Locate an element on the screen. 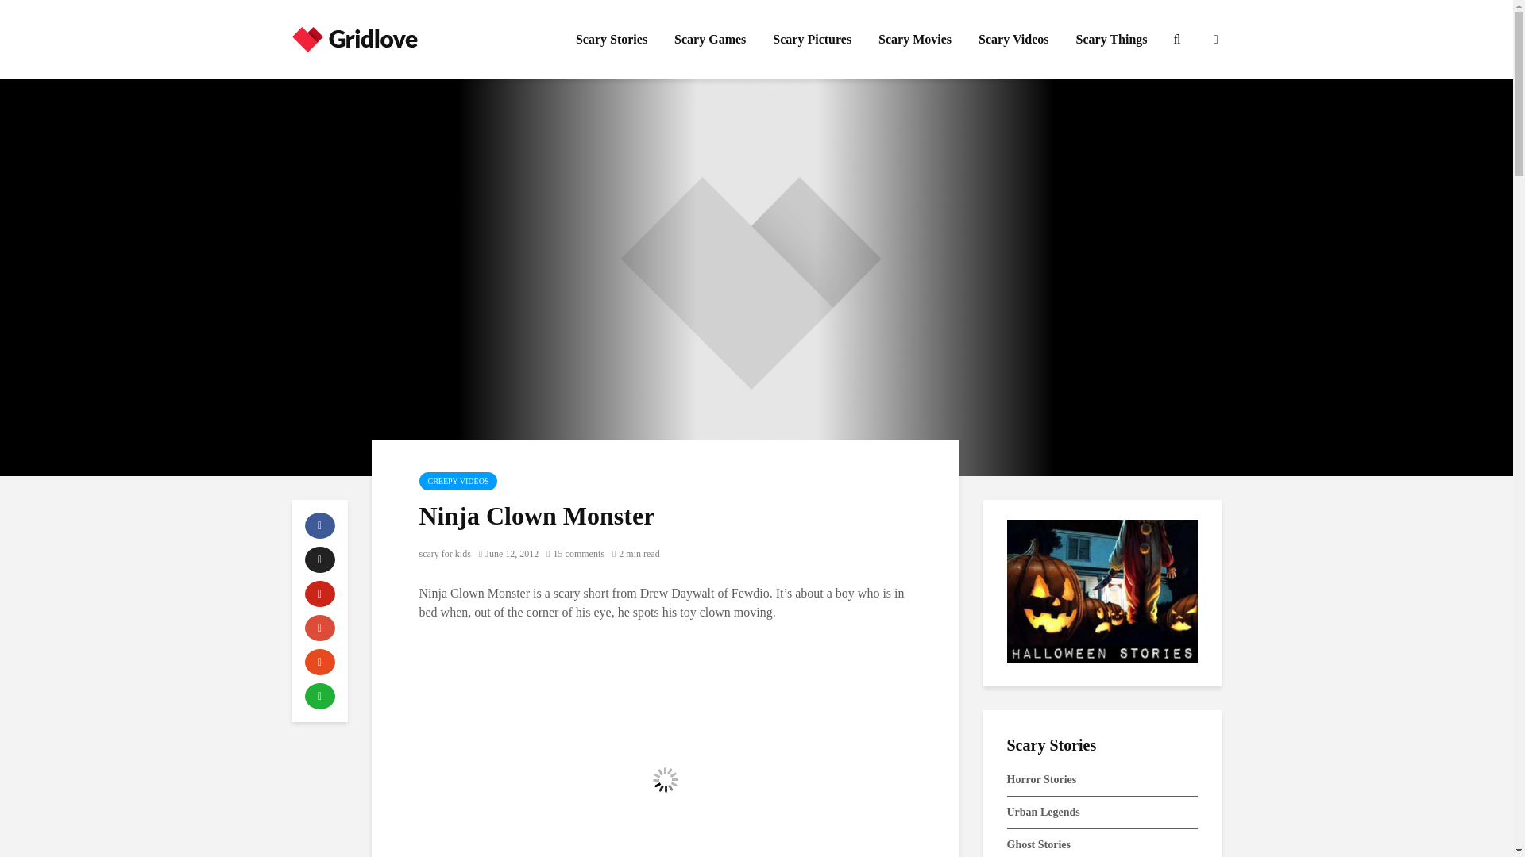 The image size is (1525, 857). Halloween Stories is located at coordinates (1102, 590).